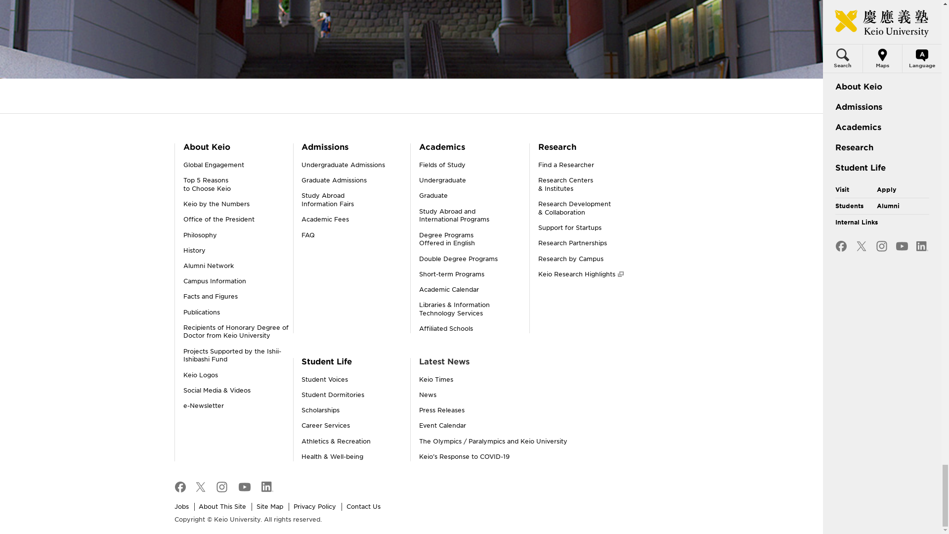 The height and width of the screenshot is (534, 949). What do you see at coordinates (343, 165) in the screenshot?
I see `Undergraduate Admissions` at bounding box center [343, 165].